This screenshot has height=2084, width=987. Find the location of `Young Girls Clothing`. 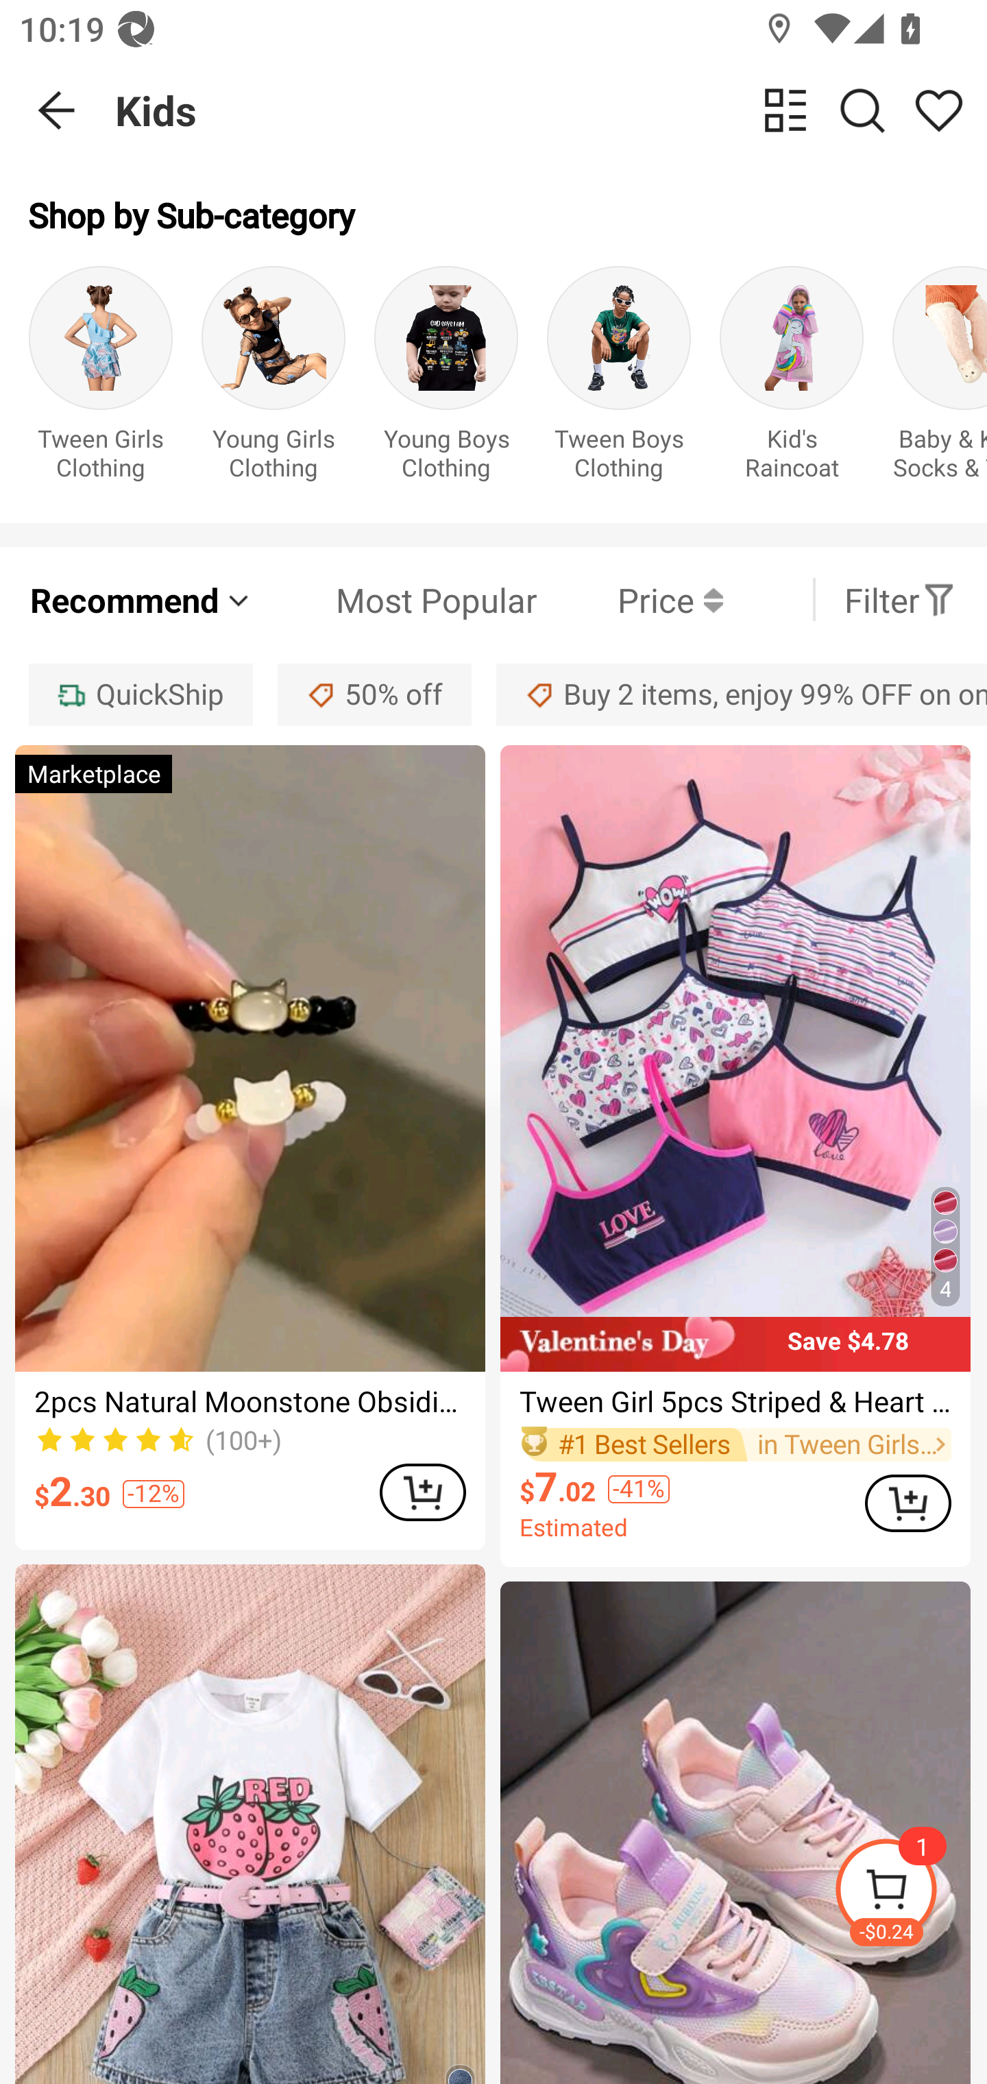

Young Girls Clothing is located at coordinates (273, 380).